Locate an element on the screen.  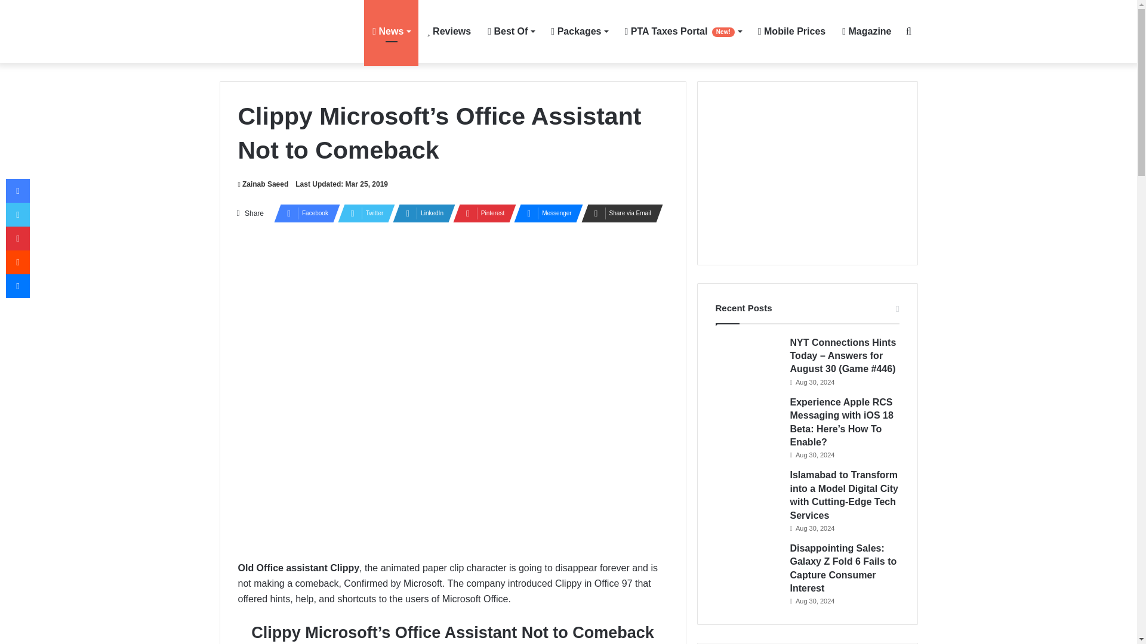
Twitter is located at coordinates (363, 213).